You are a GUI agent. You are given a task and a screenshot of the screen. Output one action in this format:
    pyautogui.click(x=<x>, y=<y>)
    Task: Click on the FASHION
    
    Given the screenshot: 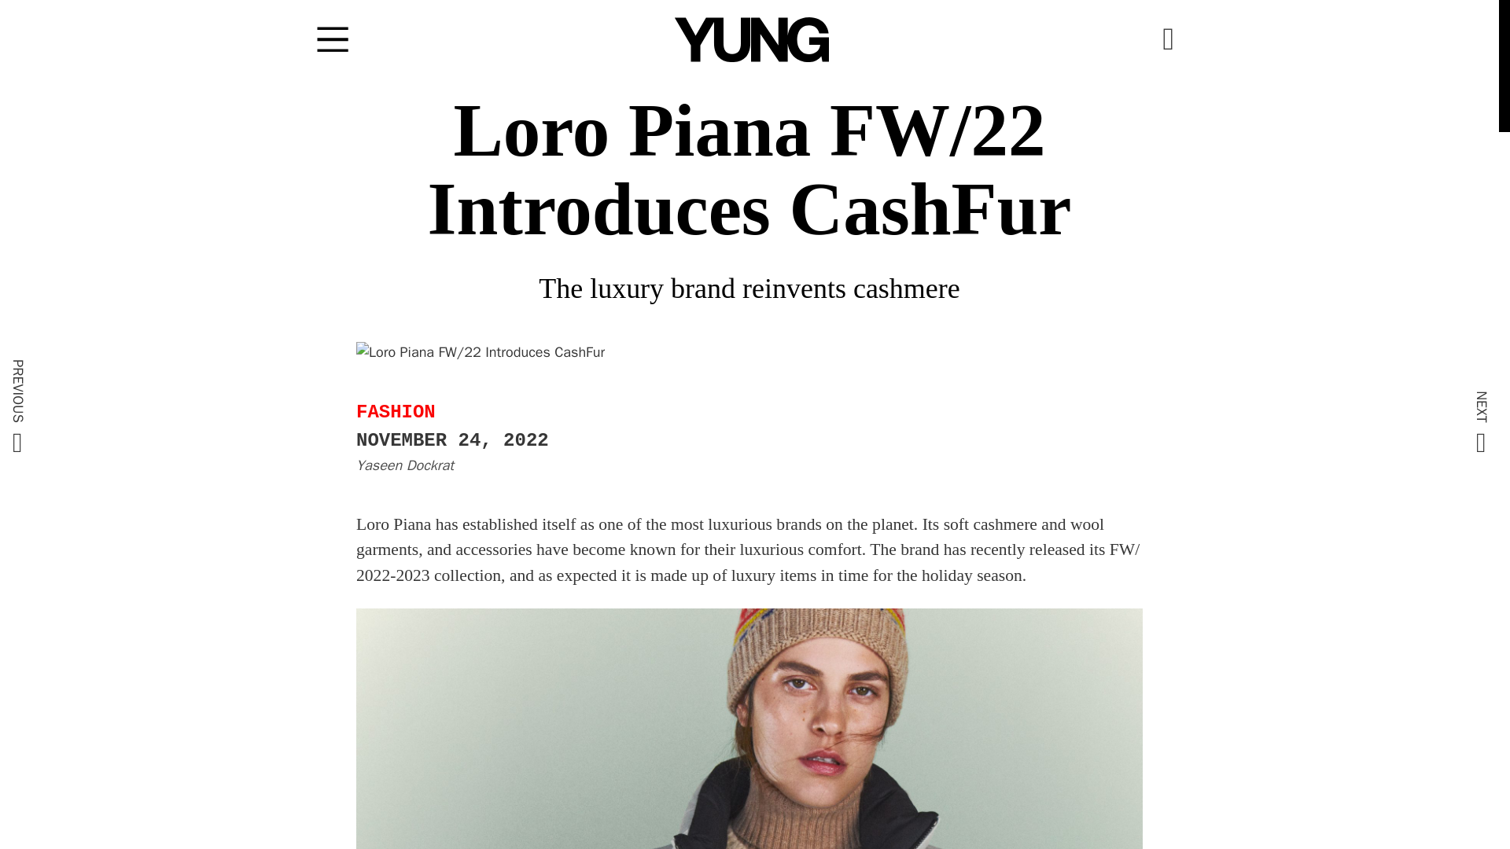 What is the action you would take?
    pyautogui.click(x=396, y=412)
    